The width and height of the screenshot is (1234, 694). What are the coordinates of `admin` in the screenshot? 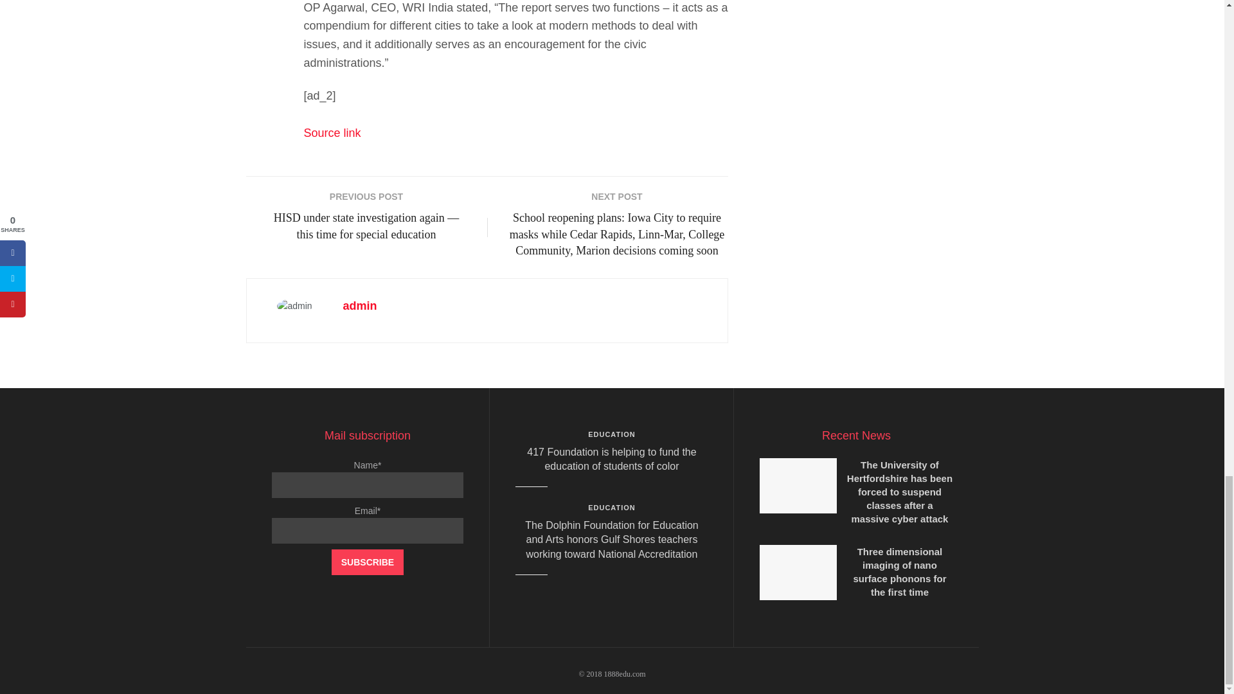 It's located at (360, 306).